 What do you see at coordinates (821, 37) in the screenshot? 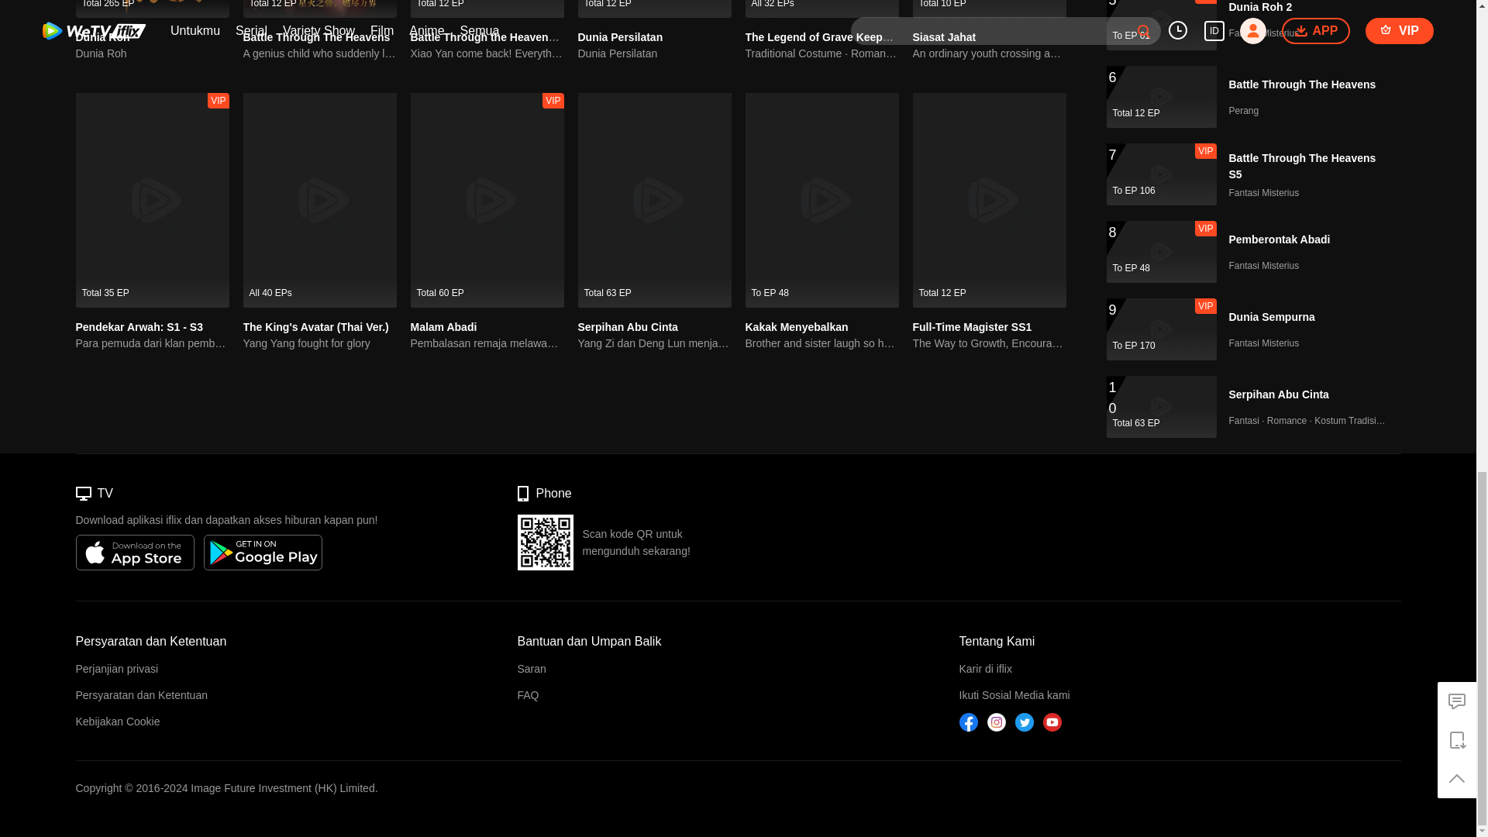
I see `The Legend of Grave Keepers` at bounding box center [821, 37].